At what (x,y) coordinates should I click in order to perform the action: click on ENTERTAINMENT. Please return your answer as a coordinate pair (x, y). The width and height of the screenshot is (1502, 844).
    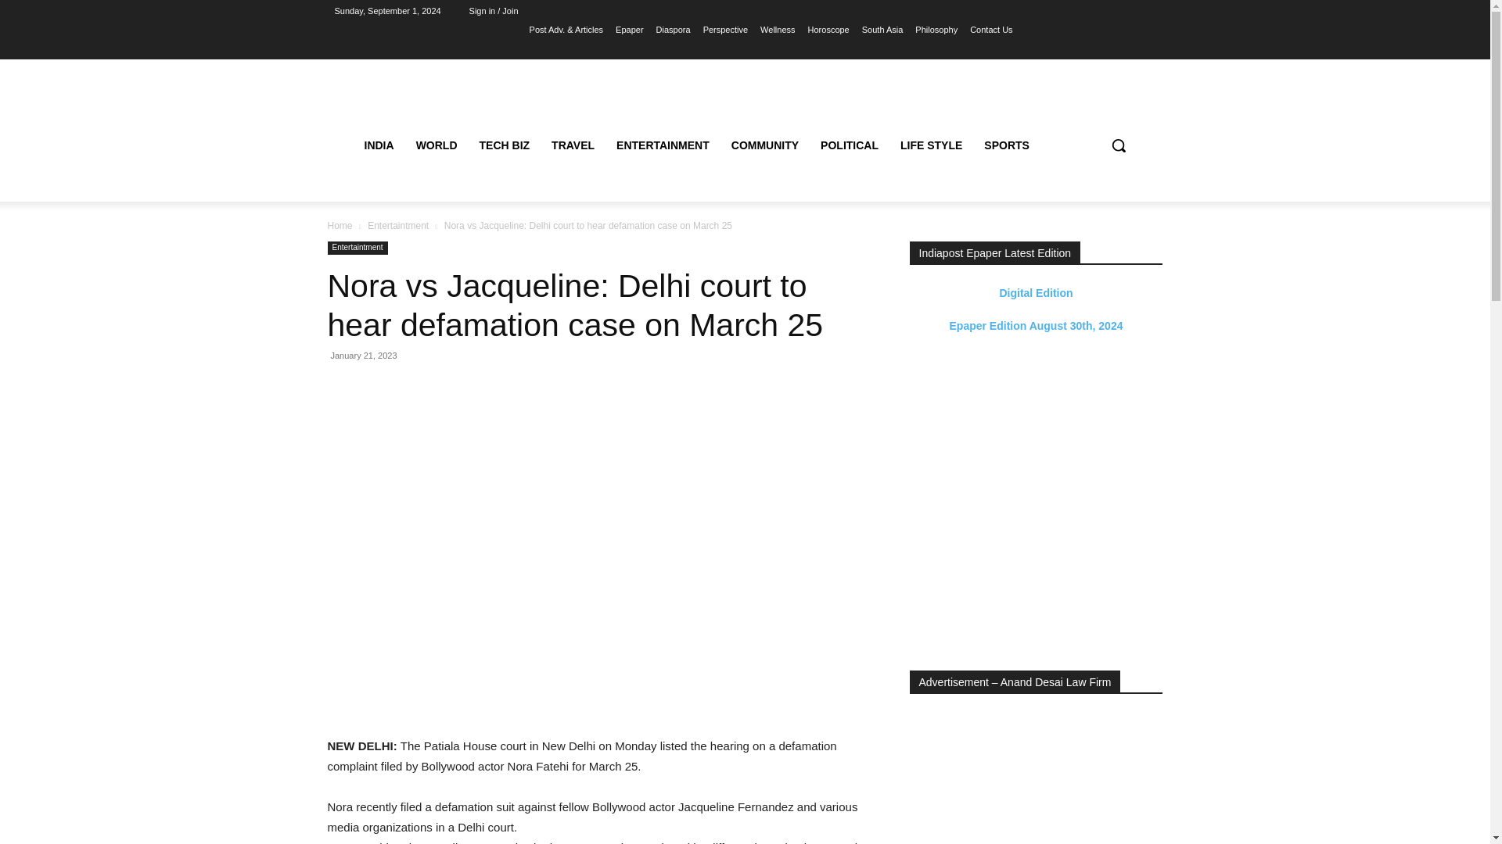
    Looking at the image, I should click on (663, 145).